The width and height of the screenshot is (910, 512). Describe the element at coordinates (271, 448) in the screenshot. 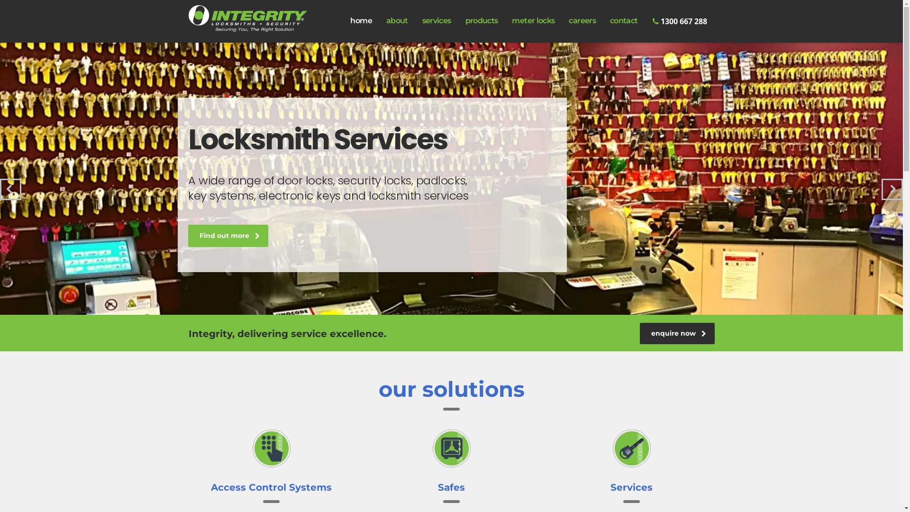

I see `icons-alarms-circle_small` at that location.